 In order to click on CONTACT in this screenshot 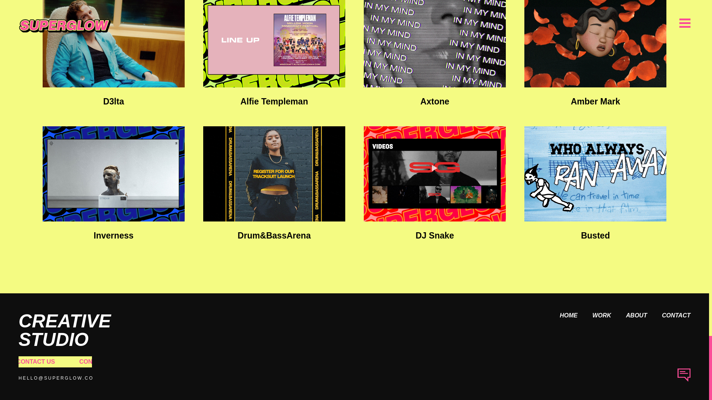, I will do `click(669, 316)`.